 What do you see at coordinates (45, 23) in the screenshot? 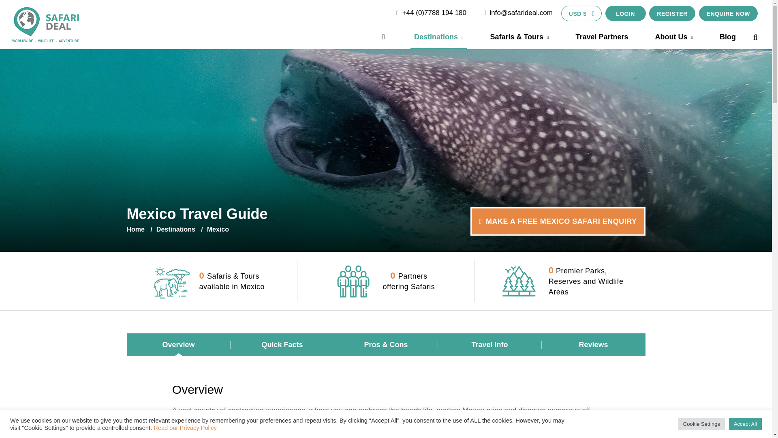
I see `Safari Deal` at bounding box center [45, 23].